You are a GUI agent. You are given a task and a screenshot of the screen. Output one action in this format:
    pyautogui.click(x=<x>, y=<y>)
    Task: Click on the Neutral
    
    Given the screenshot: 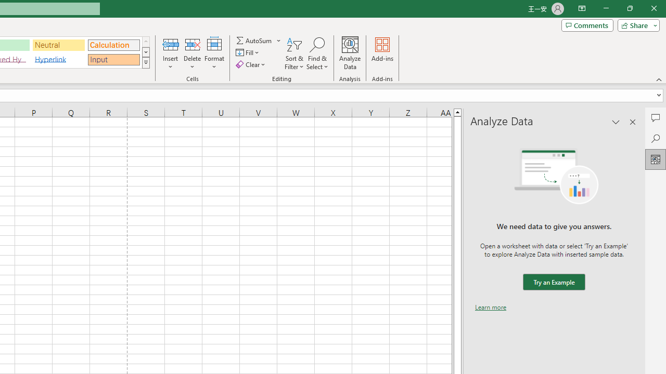 What is the action you would take?
    pyautogui.click(x=59, y=45)
    